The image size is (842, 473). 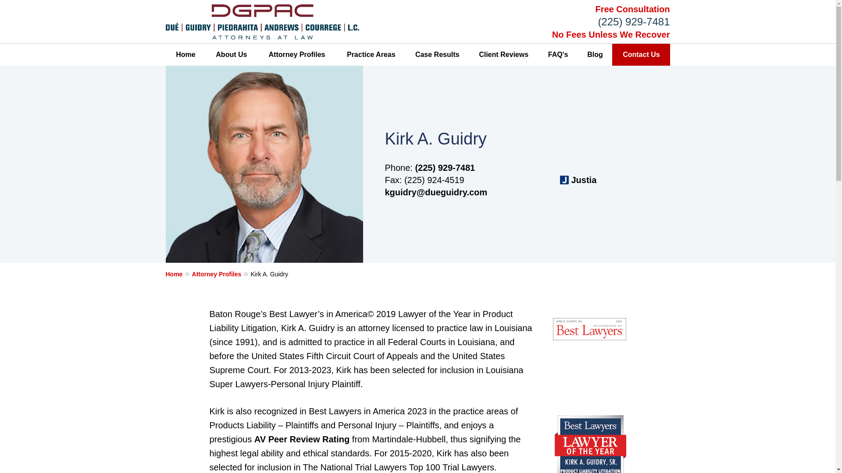 What do you see at coordinates (179, 274) in the screenshot?
I see `Home` at bounding box center [179, 274].